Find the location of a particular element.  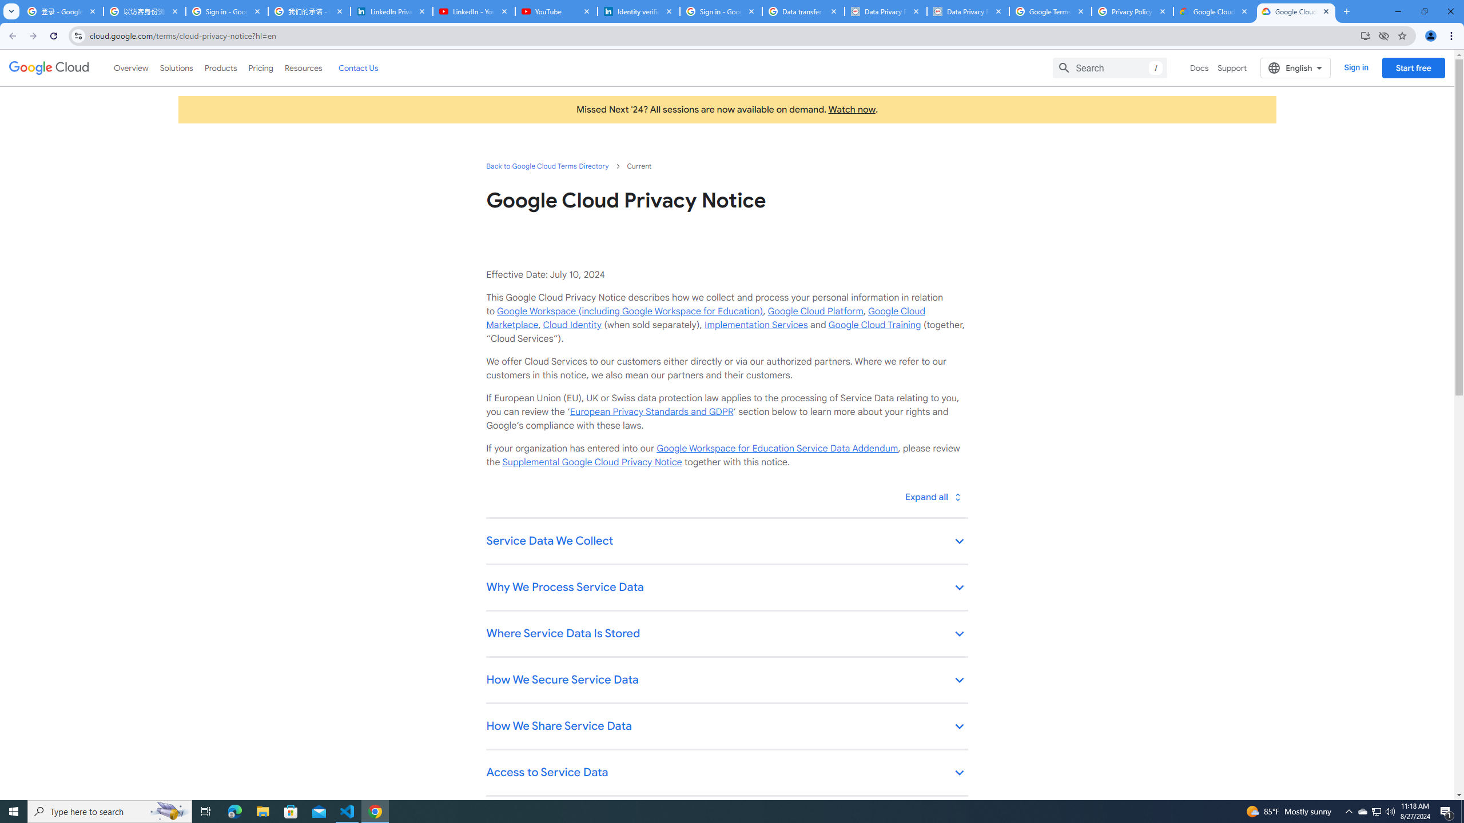

European Privacy Standards and GDPR is located at coordinates (651, 412).